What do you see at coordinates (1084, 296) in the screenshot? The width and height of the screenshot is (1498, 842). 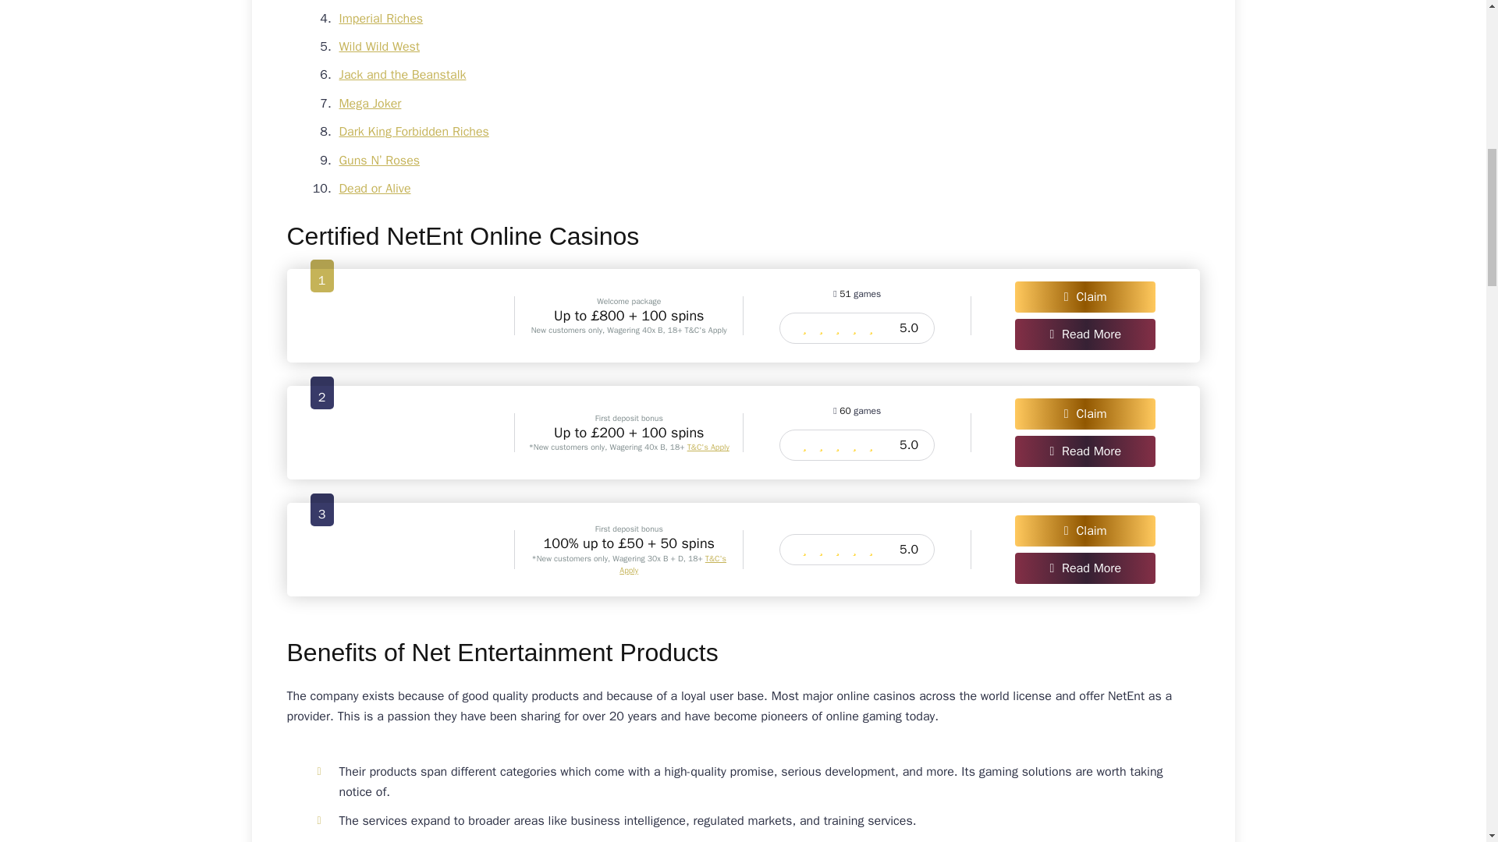 I see `Claim` at bounding box center [1084, 296].